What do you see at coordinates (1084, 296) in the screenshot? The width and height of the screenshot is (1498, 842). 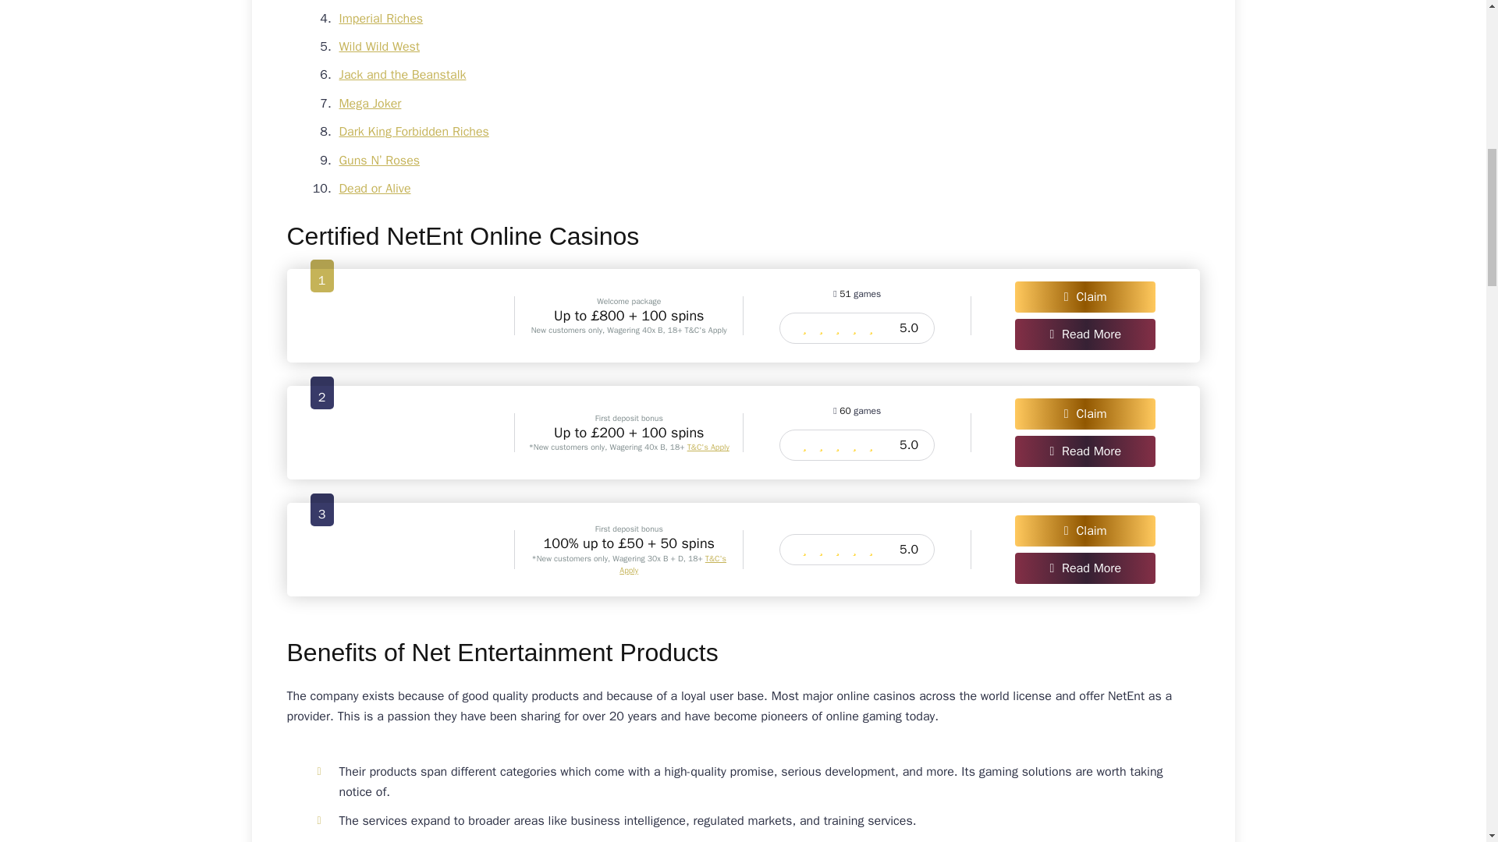 I see `Claim` at bounding box center [1084, 296].